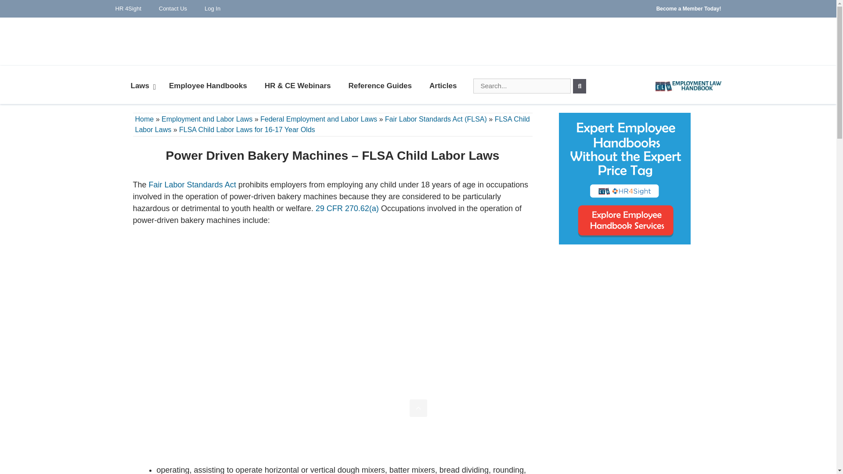  Describe the element at coordinates (141, 86) in the screenshot. I see `Laws` at that location.